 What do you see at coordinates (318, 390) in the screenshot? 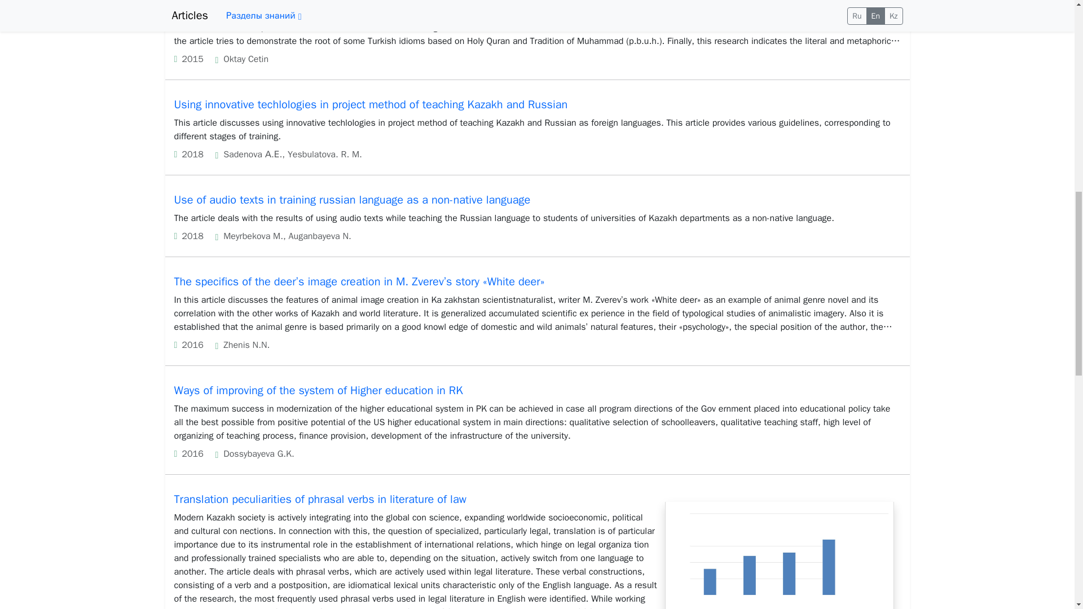
I see `Ways of improving of the system of Higher education in RK` at bounding box center [318, 390].